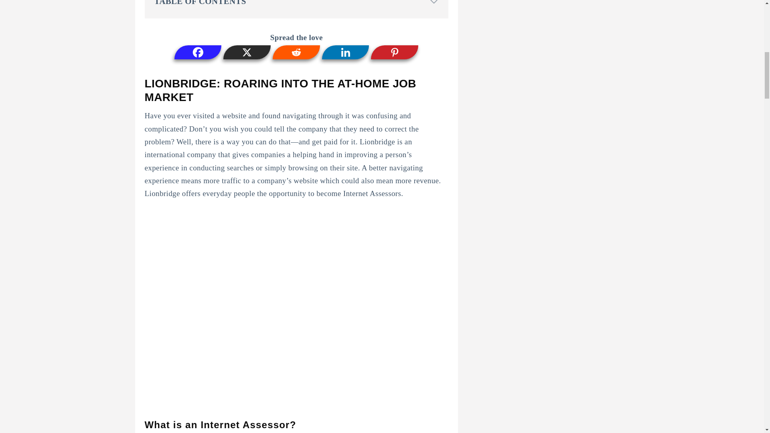  I want to click on Linkedin, so click(346, 52).